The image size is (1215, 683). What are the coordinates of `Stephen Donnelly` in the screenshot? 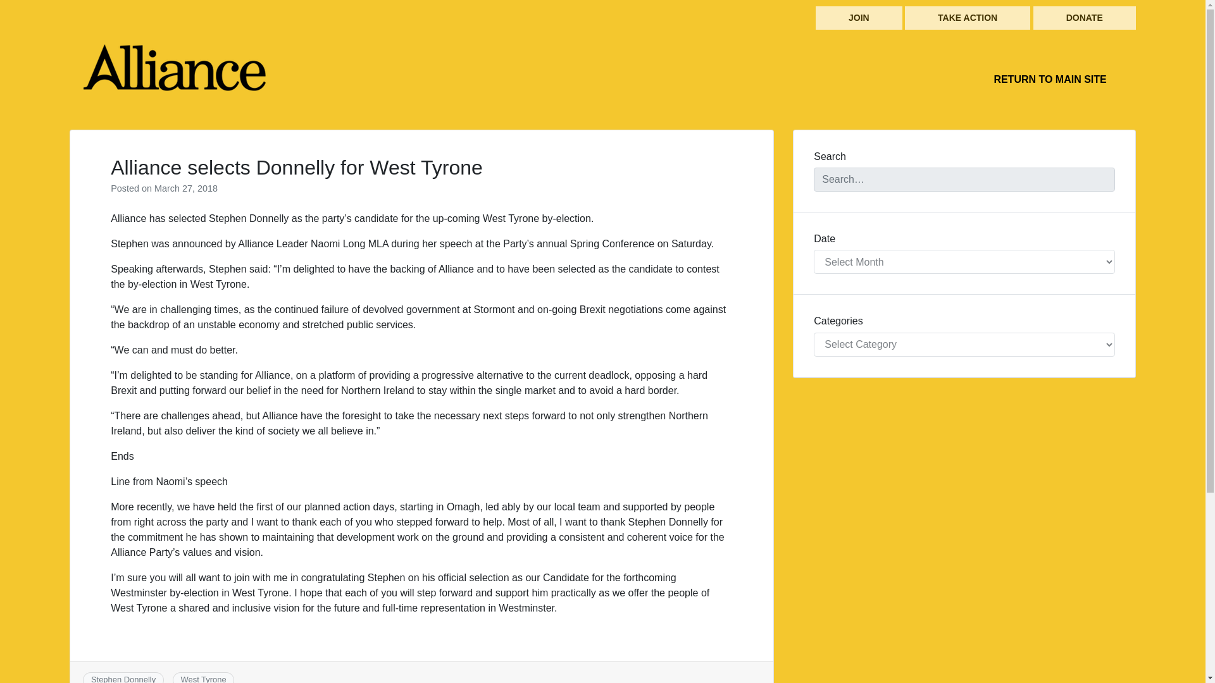 It's located at (123, 679).